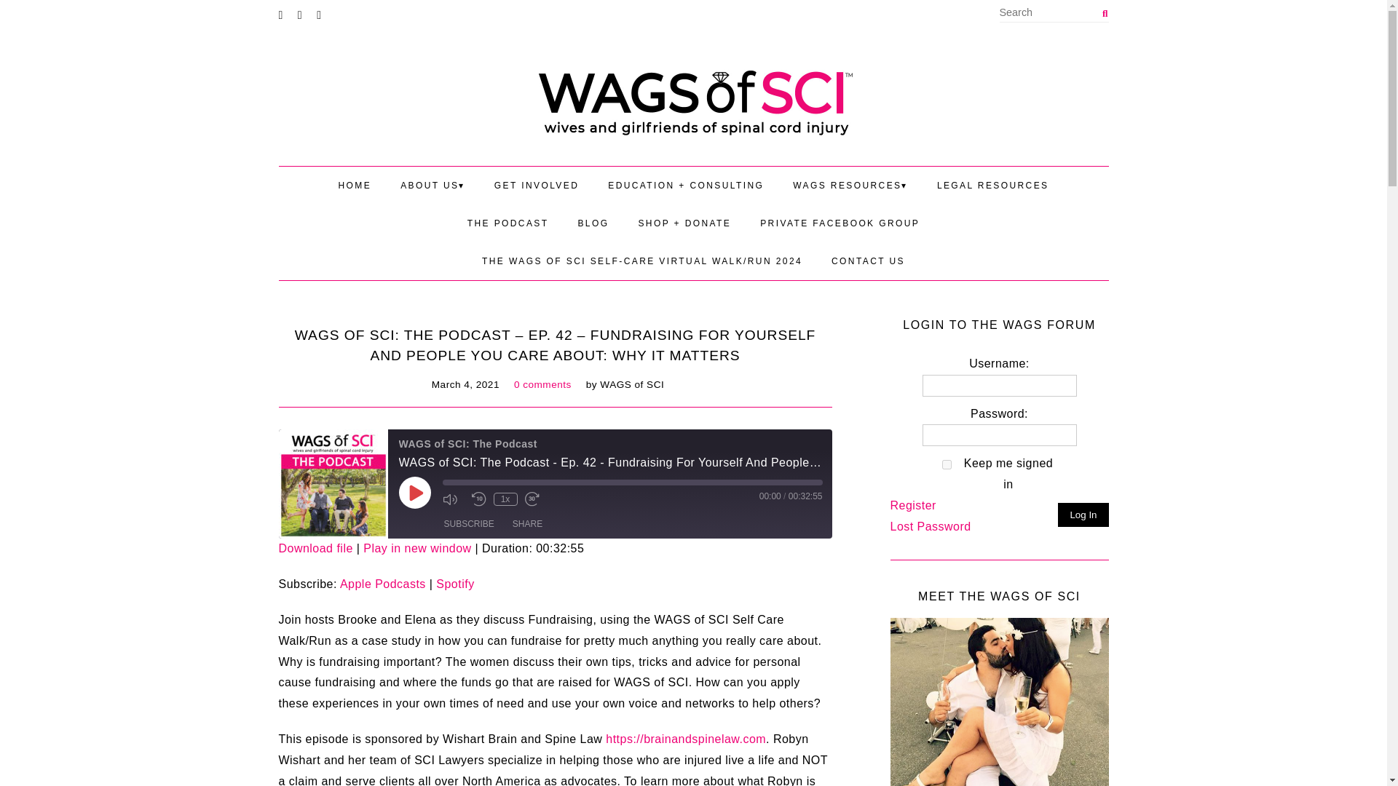 The height and width of the screenshot is (786, 1398). Describe the element at coordinates (543, 384) in the screenshot. I see `0 comments` at that location.